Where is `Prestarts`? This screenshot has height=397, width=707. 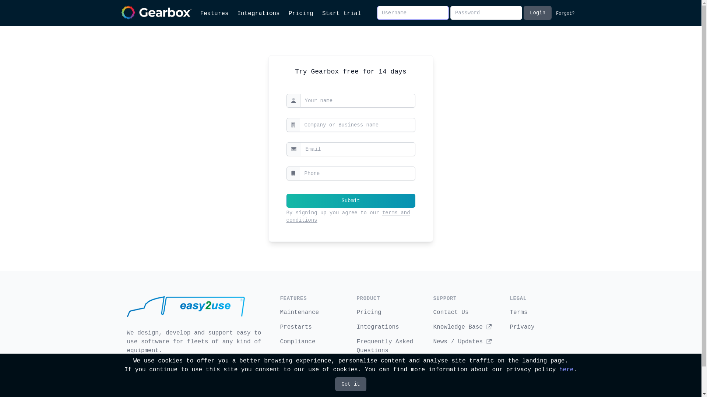
Prestarts is located at coordinates (296, 327).